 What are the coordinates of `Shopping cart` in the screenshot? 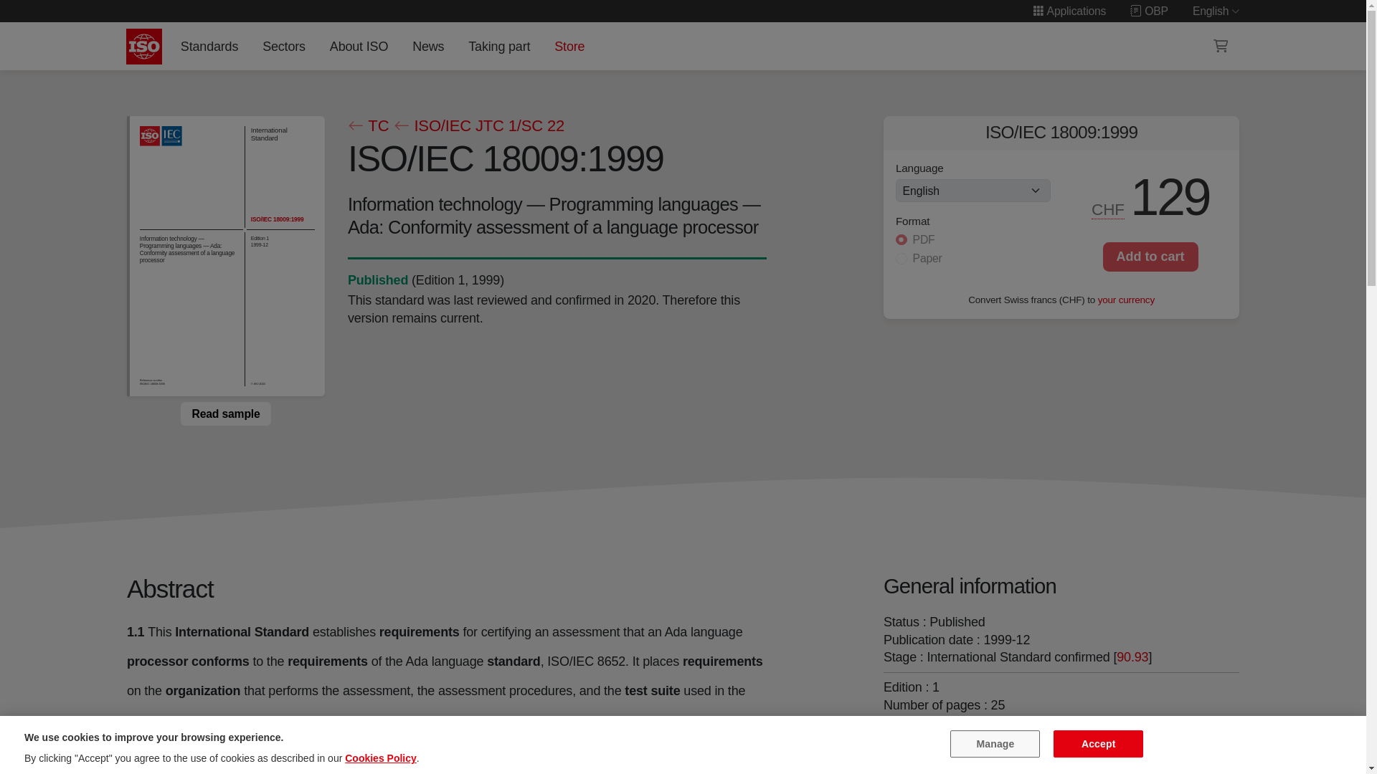 It's located at (1221, 46).